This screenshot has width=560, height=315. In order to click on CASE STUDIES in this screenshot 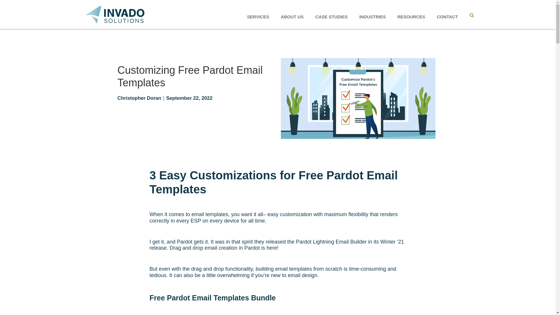, I will do `click(331, 16)`.